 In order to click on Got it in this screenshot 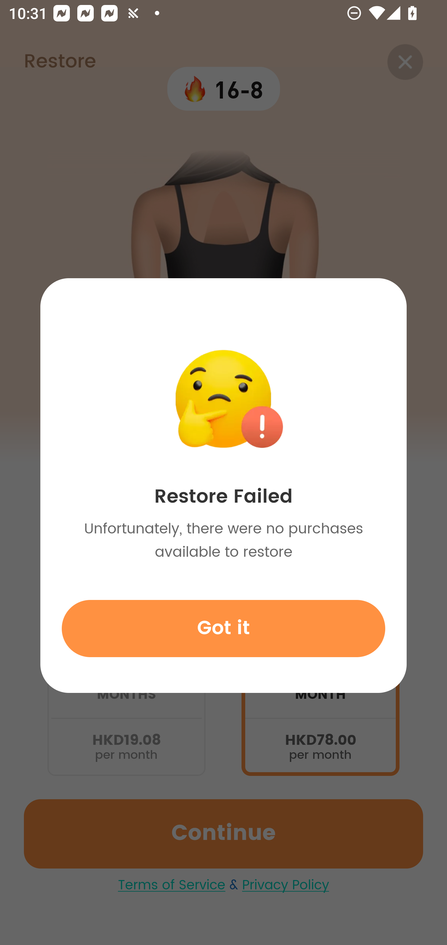, I will do `click(223, 628)`.